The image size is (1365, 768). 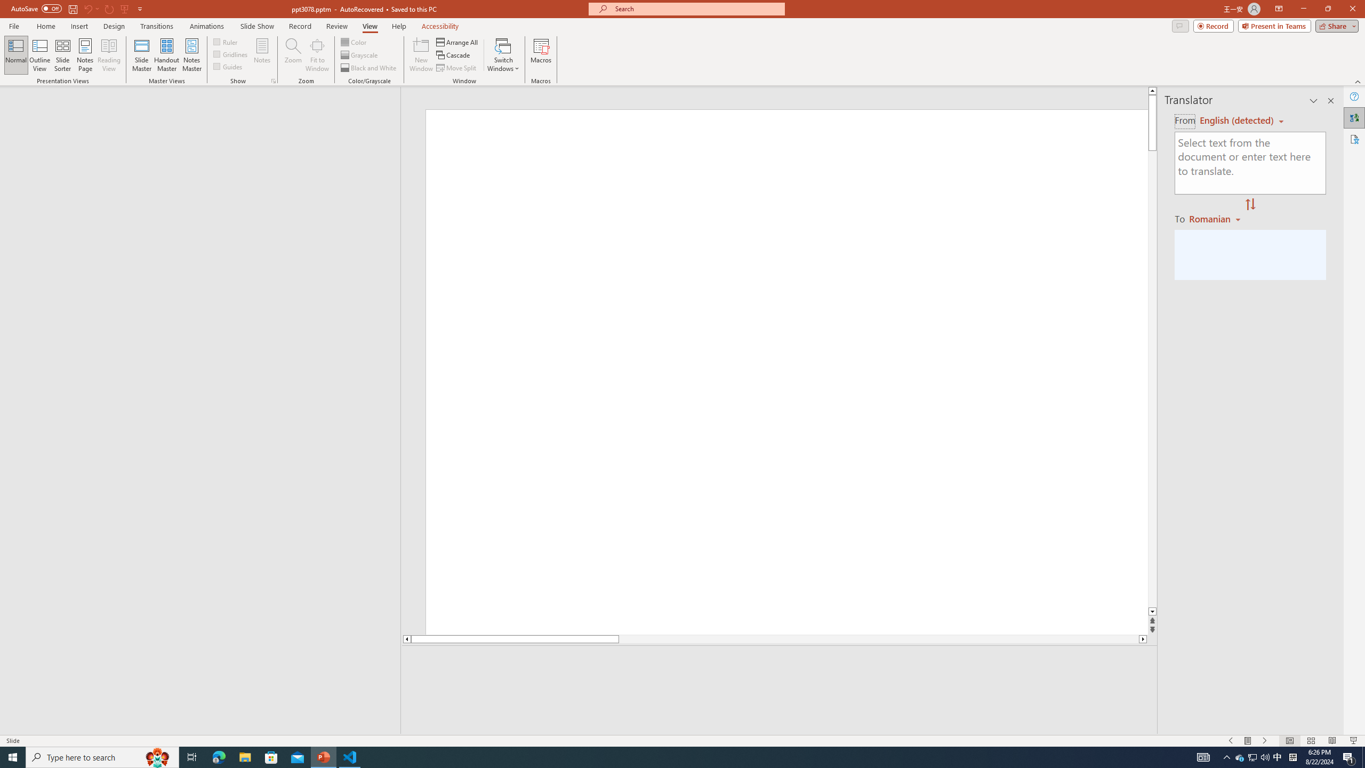 What do you see at coordinates (454, 55) in the screenshot?
I see `Cascade` at bounding box center [454, 55].